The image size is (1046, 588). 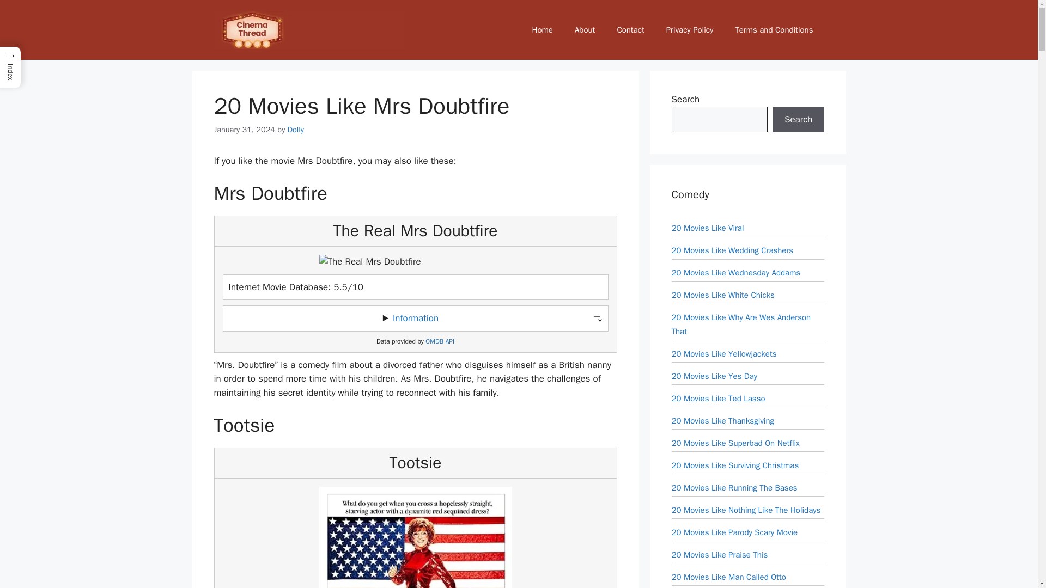 I want to click on Open Movie Database API, so click(x=440, y=341).